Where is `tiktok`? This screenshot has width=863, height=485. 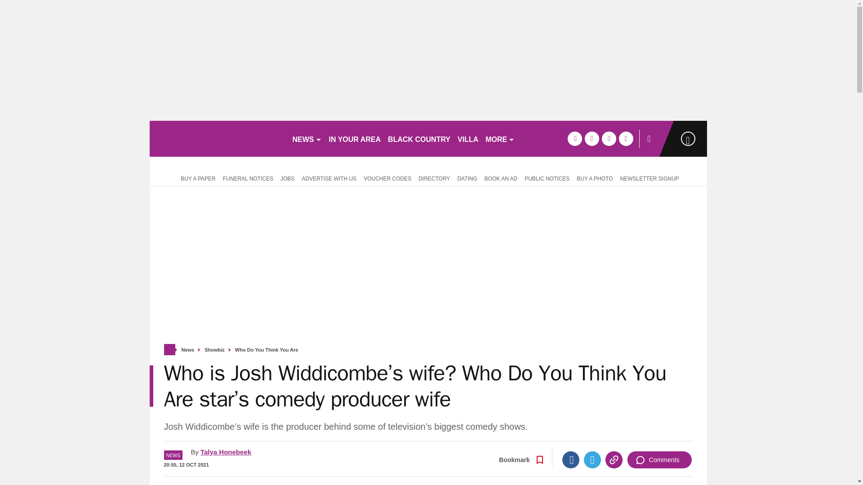 tiktok is located at coordinates (609, 138).